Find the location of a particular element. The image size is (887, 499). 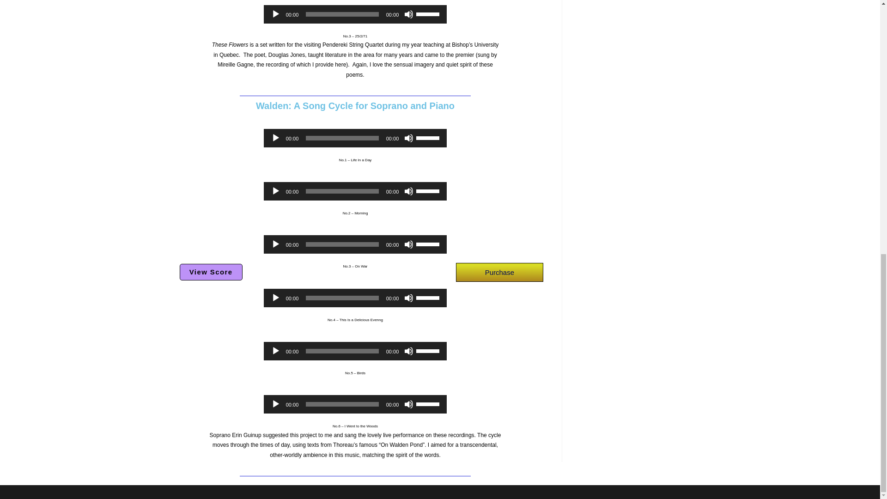

Play is located at coordinates (275, 244).